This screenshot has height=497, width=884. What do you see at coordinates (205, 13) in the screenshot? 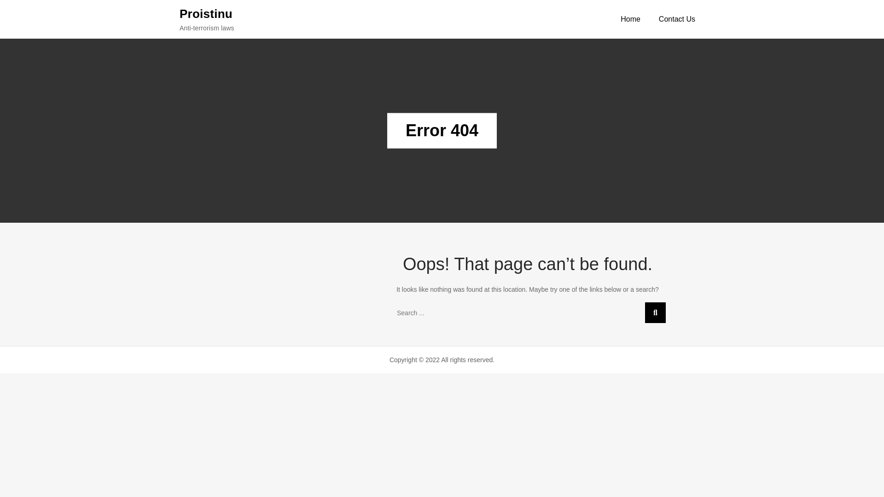
I see `Proistinu` at bounding box center [205, 13].